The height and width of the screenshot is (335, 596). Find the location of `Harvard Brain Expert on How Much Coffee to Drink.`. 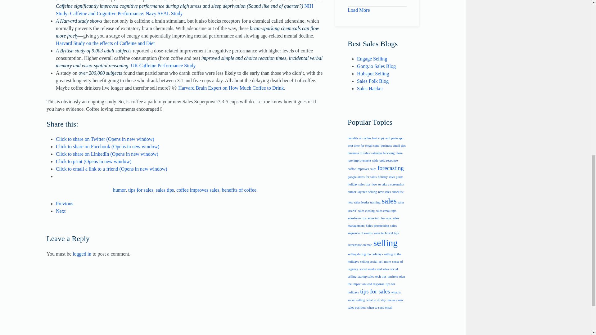

Harvard Brain Expert on How Much Coffee to Drink. is located at coordinates (232, 87).